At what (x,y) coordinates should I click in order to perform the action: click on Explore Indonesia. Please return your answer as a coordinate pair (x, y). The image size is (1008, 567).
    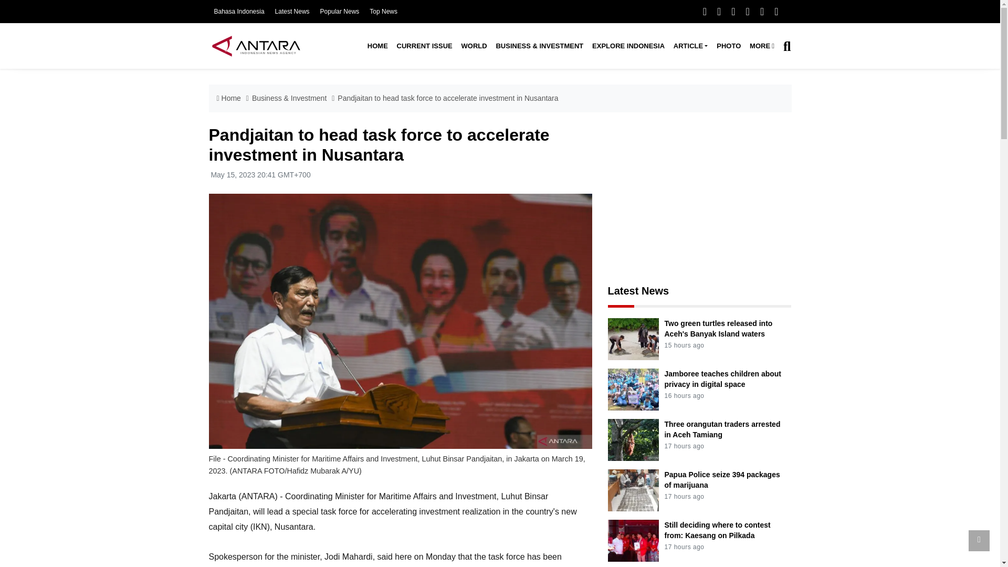
    Looking at the image, I should click on (628, 46).